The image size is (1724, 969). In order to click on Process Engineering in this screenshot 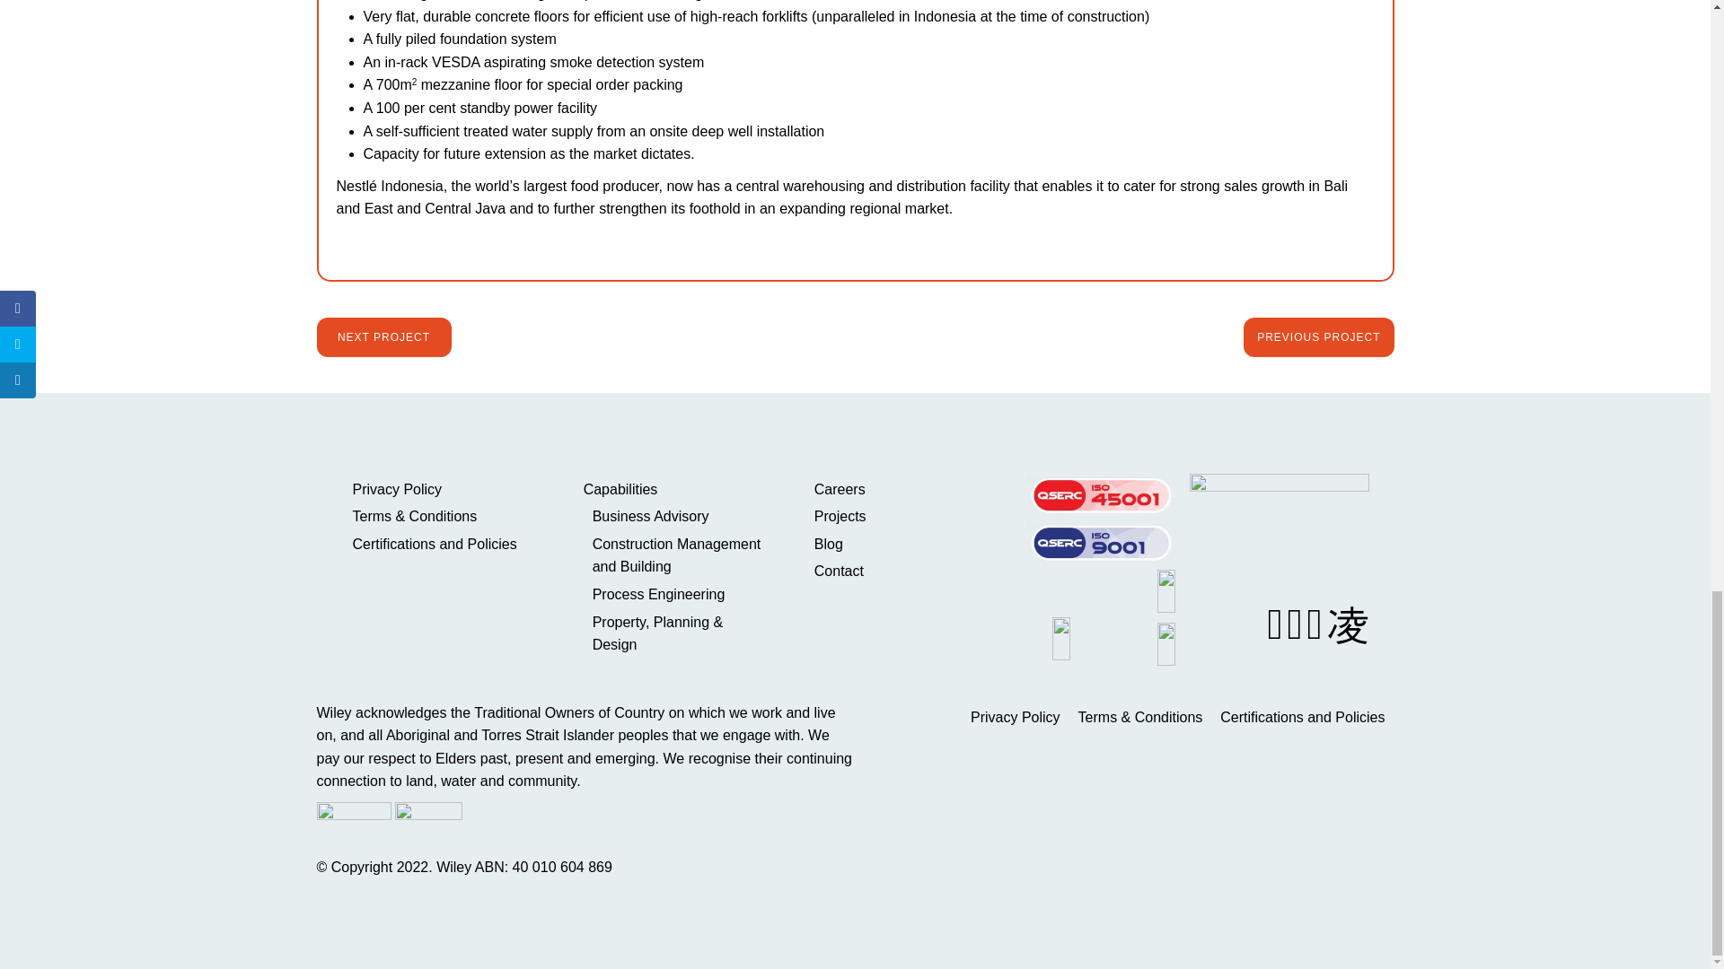, I will do `click(681, 595)`.